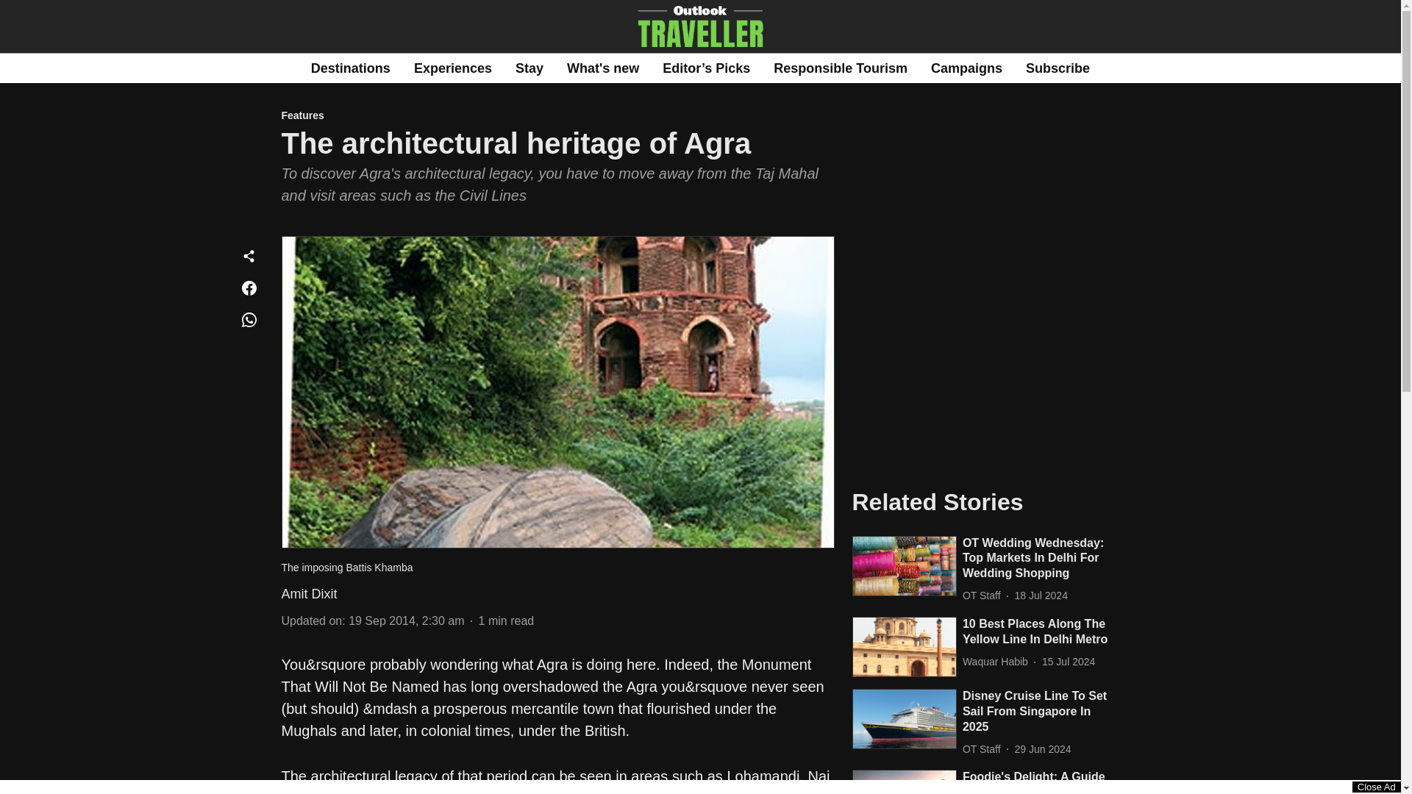 This screenshot has height=794, width=1412. What do you see at coordinates (1041, 595) in the screenshot?
I see `2024-07-18 10:52` at bounding box center [1041, 595].